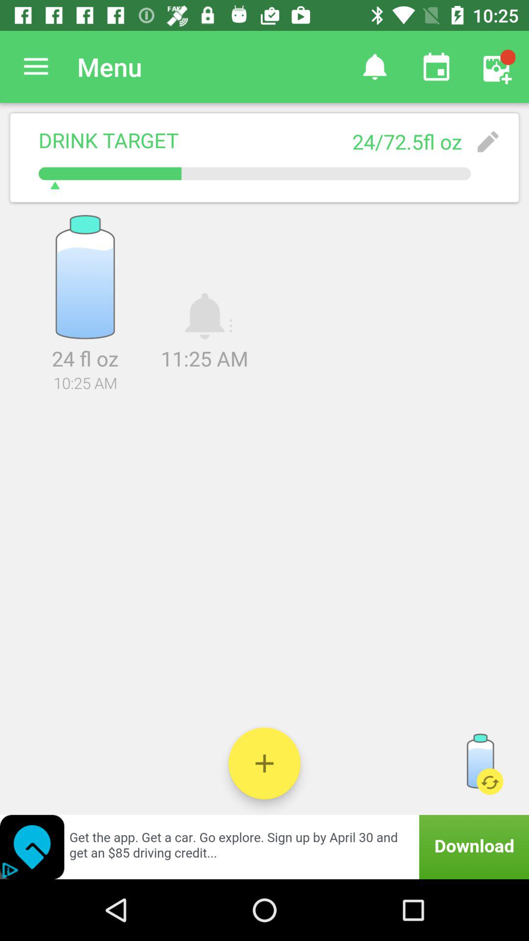  I want to click on download advertisement app, so click(264, 847).